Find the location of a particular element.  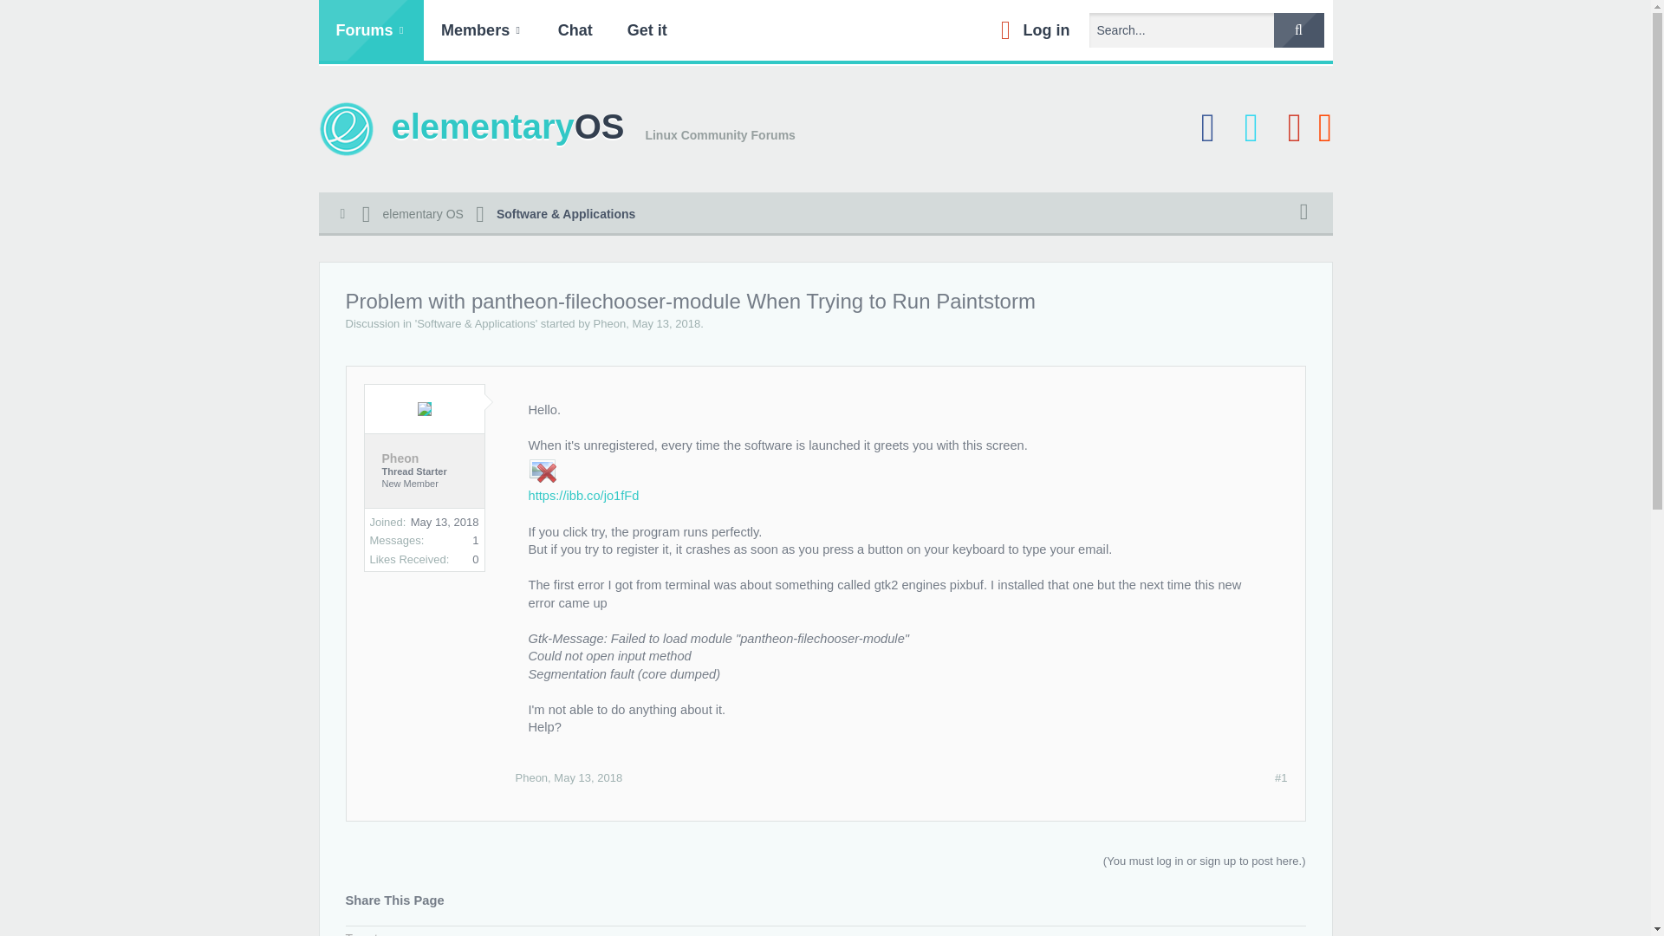

May 13, 2018 is located at coordinates (666, 324).